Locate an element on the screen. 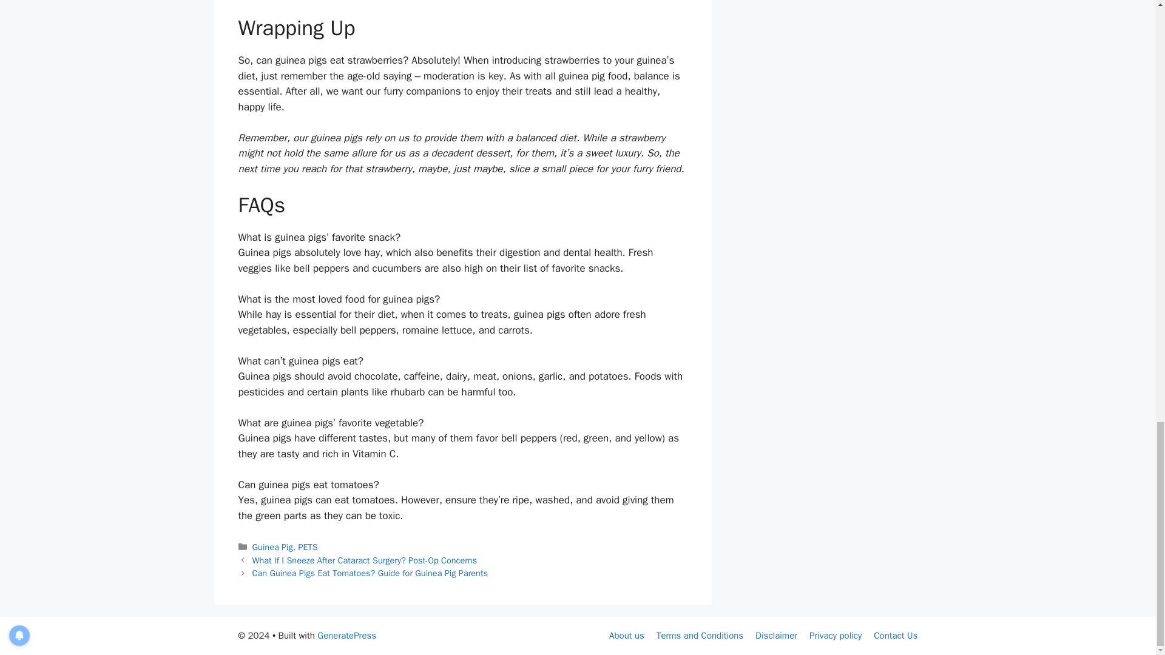 The width and height of the screenshot is (1165, 655). Disclaimer is located at coordinates (775, 636).